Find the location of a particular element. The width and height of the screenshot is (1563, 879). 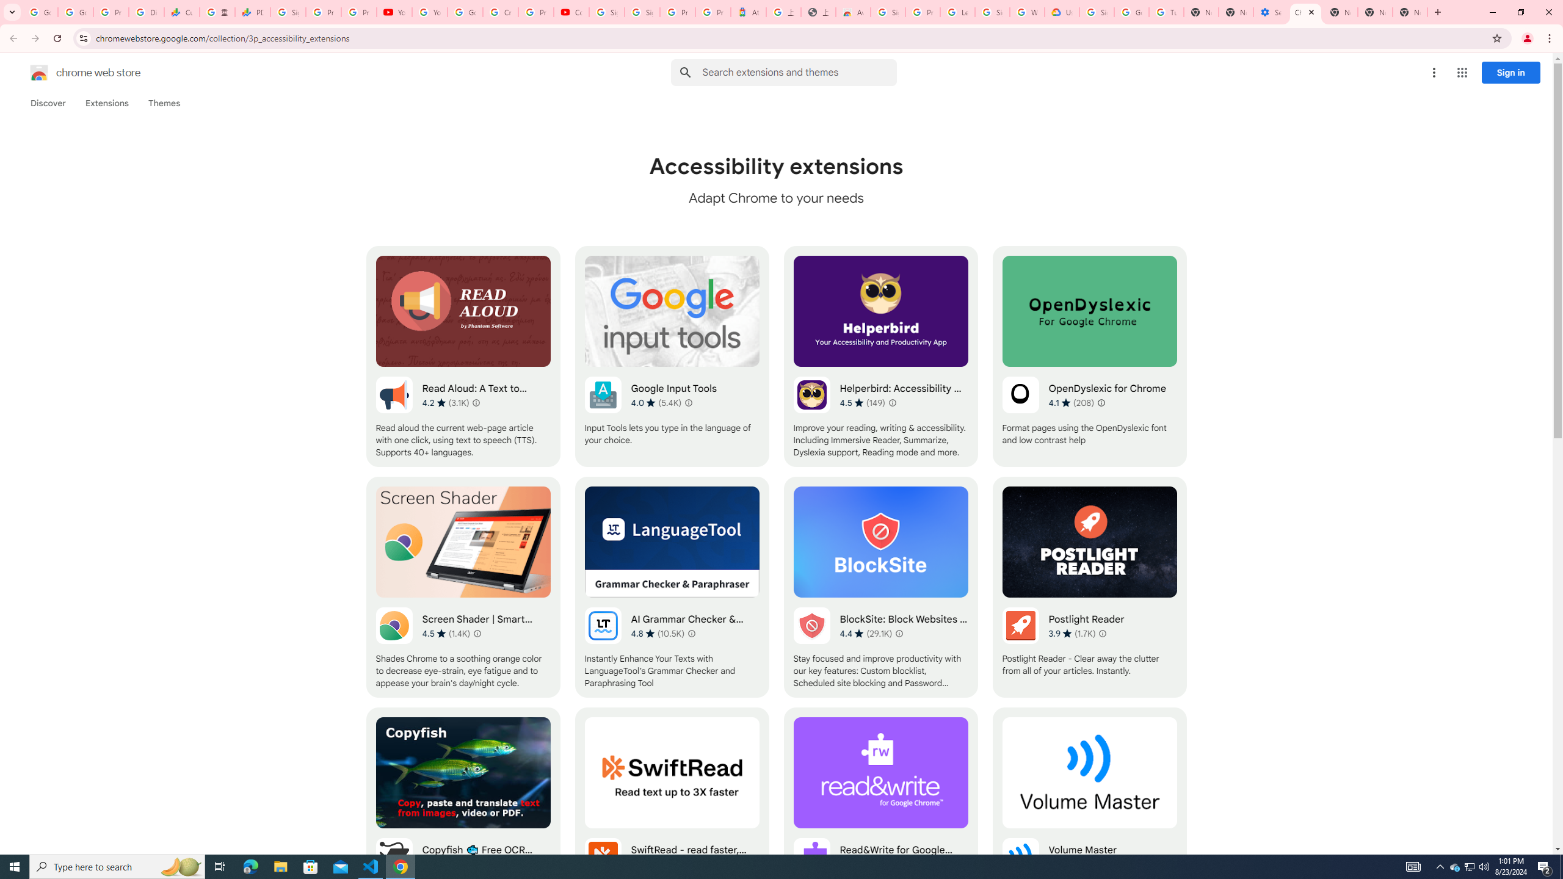

Read Aloud: A Text to Speech Voice Reader is located at coordinates (463, 356).